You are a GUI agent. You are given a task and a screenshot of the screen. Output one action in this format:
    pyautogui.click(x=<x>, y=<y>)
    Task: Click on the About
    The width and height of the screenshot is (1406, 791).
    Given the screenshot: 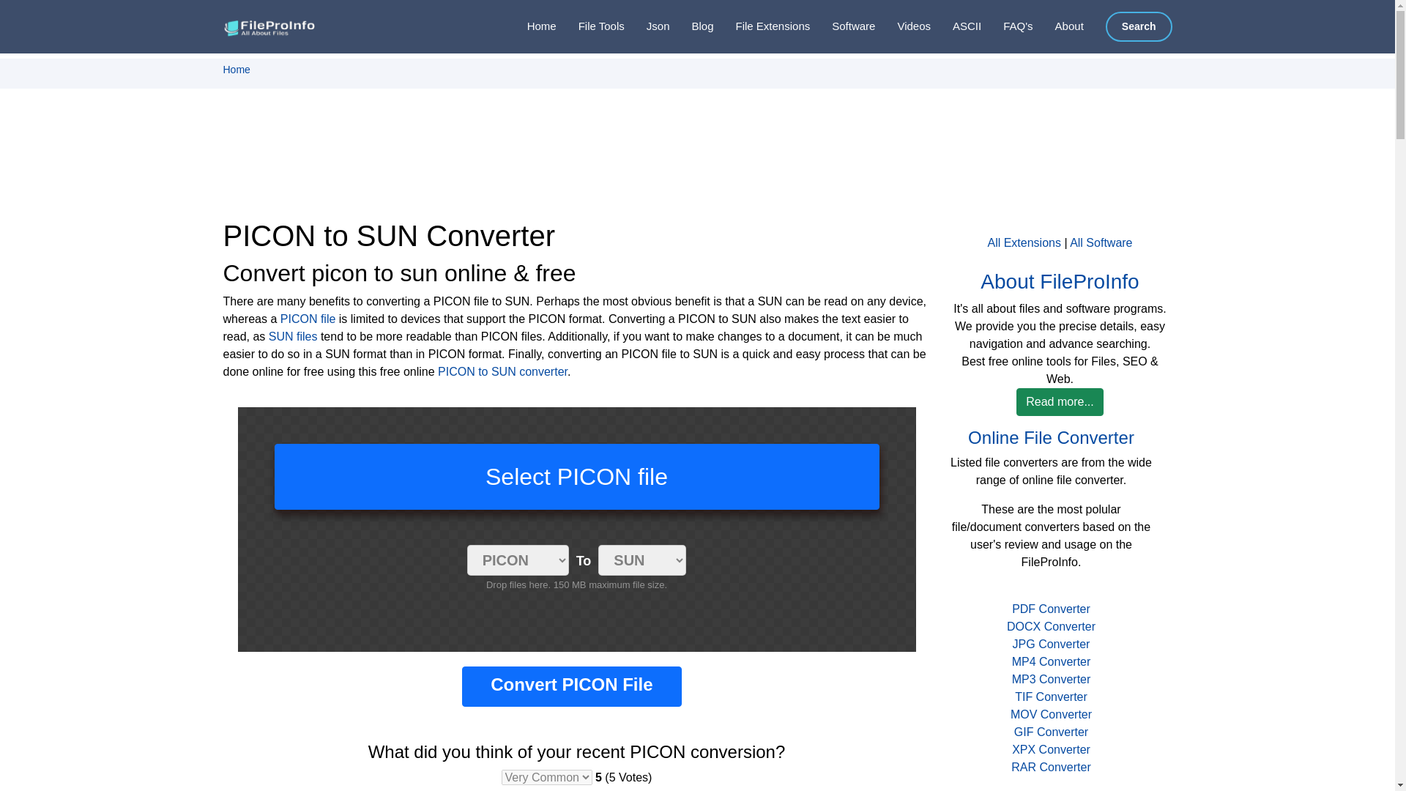 What is the action you would take?
    pyautogui.click(x=1059, y=26)
    